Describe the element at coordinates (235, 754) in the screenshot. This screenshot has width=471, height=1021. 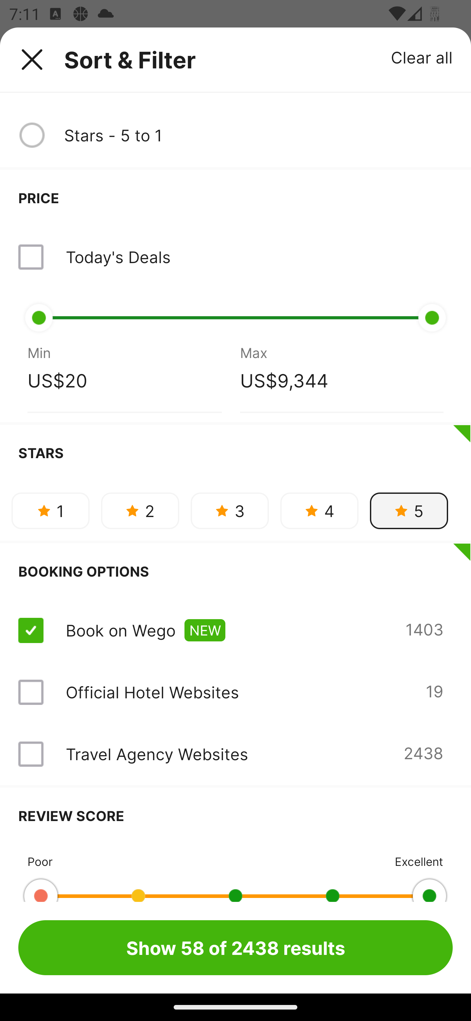
I see `Travel Agency Websites 2438` at that location.